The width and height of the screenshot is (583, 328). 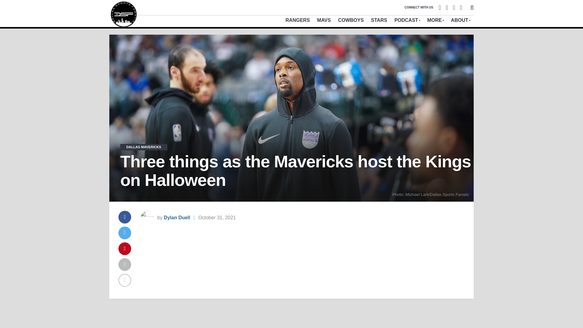 What do you see at coordinates (324, 20) in the screenshot?
I see `MAVS` at bounding box center [324, 20].